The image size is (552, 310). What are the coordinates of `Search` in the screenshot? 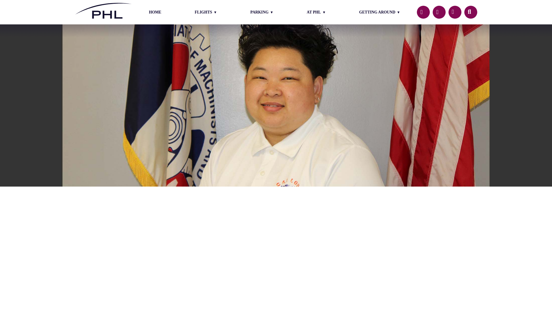 It's located at (471, 12).